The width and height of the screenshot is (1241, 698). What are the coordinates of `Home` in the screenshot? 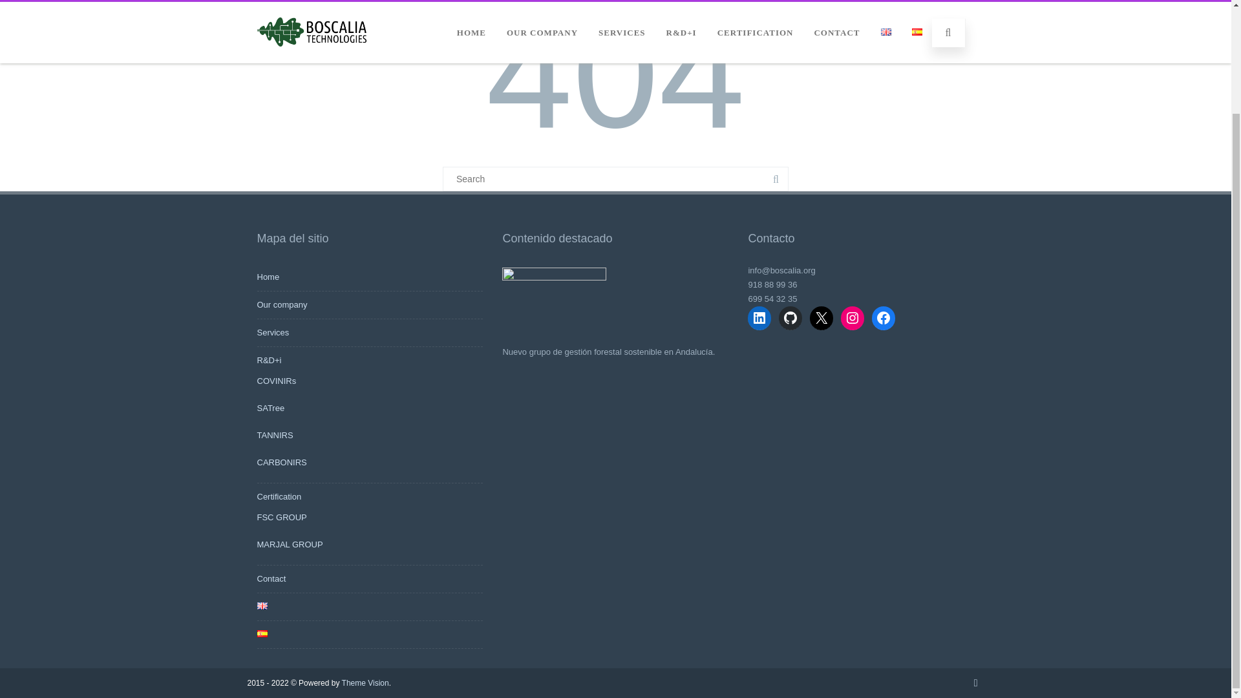 It's located at (268, 277).